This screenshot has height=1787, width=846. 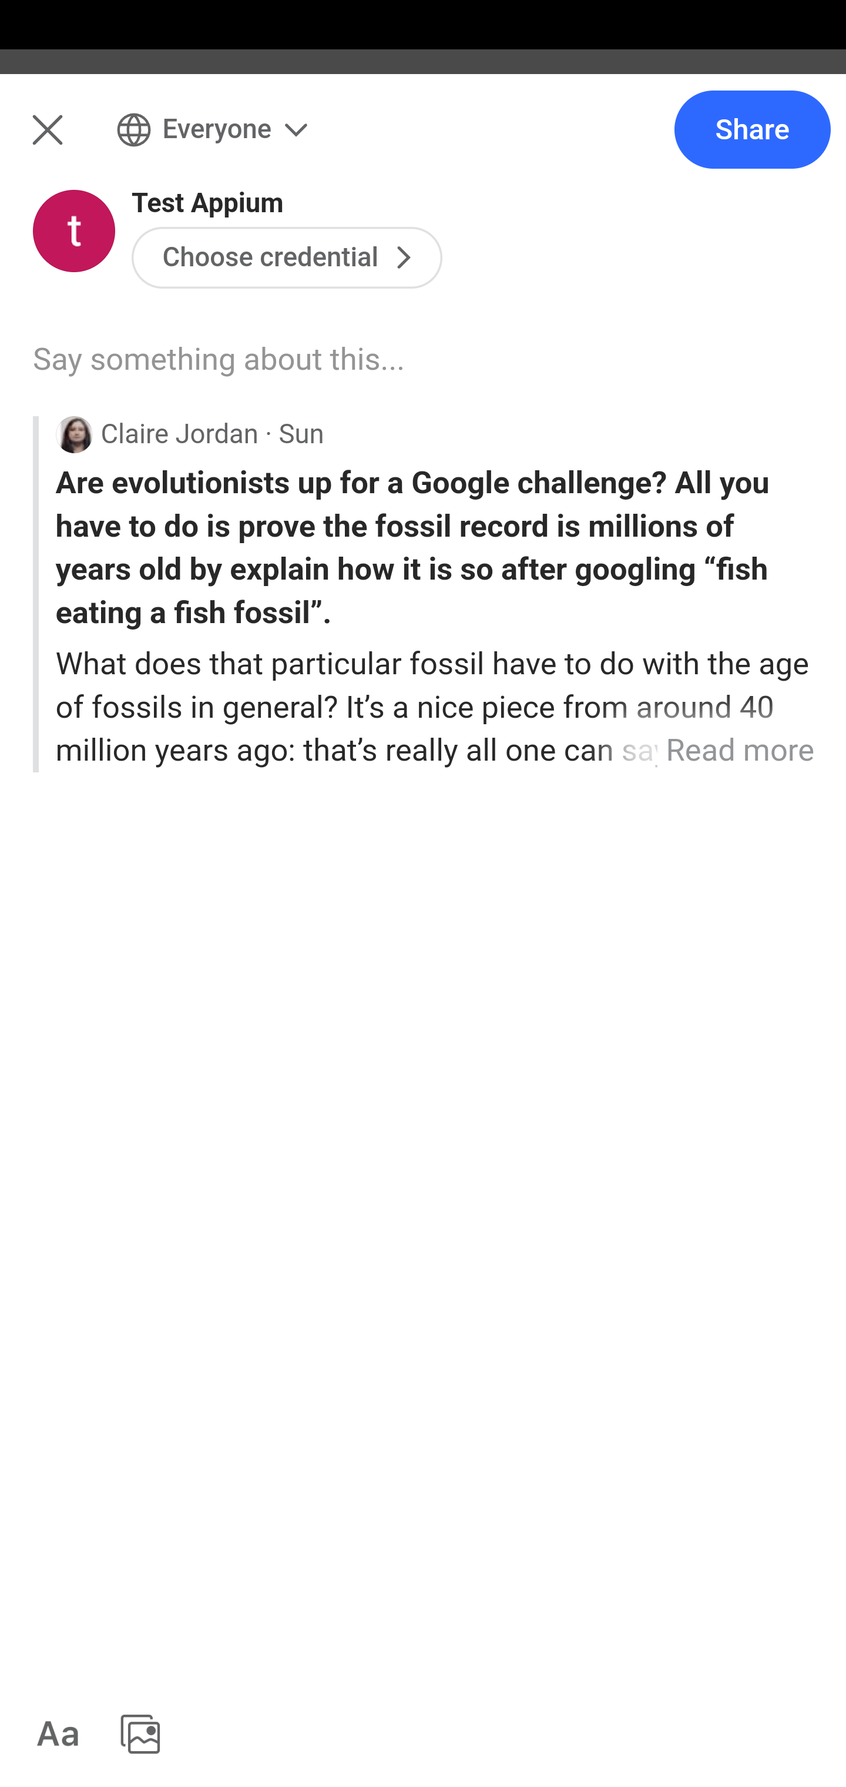 I want to click on Me Home Search Add, so click(x=423, y=143).